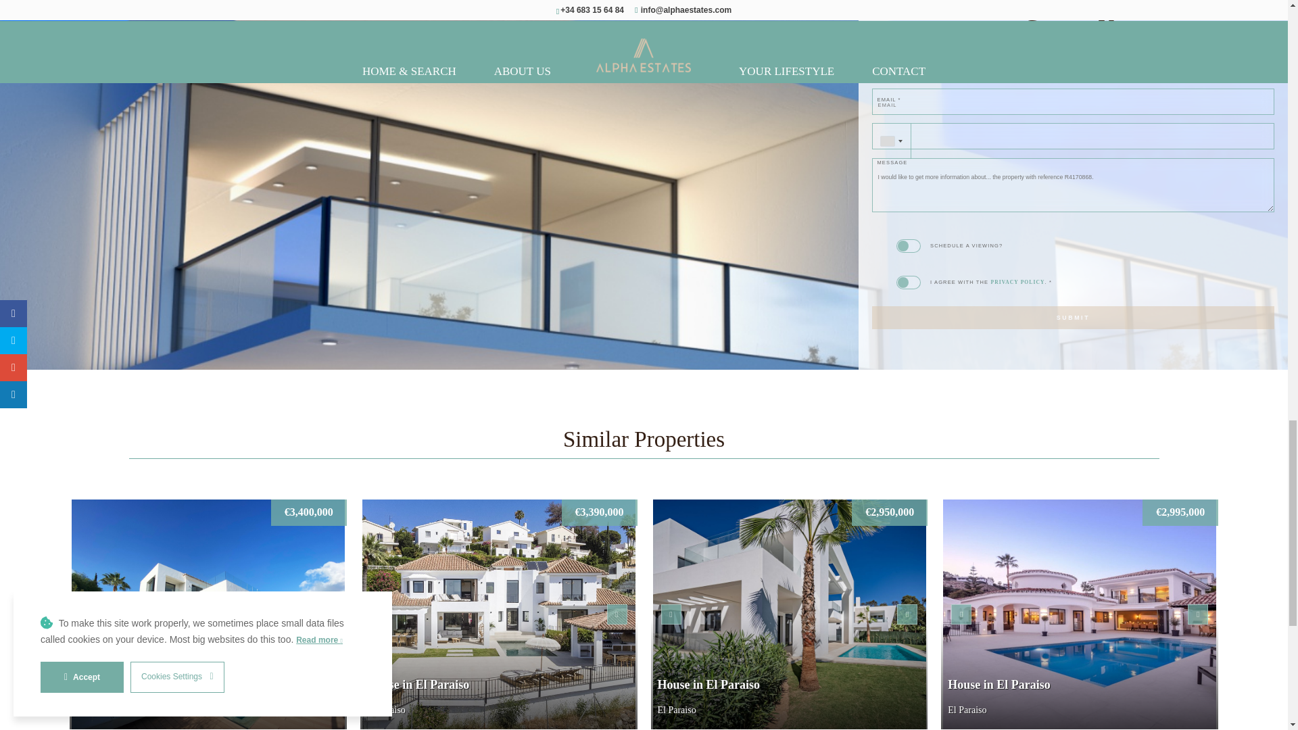 The width and height of the screenshot is (1298, 730). What do you see at coordinates (326, 614) in the screenshot?
I see `Next` at bounding box center [326, 614].